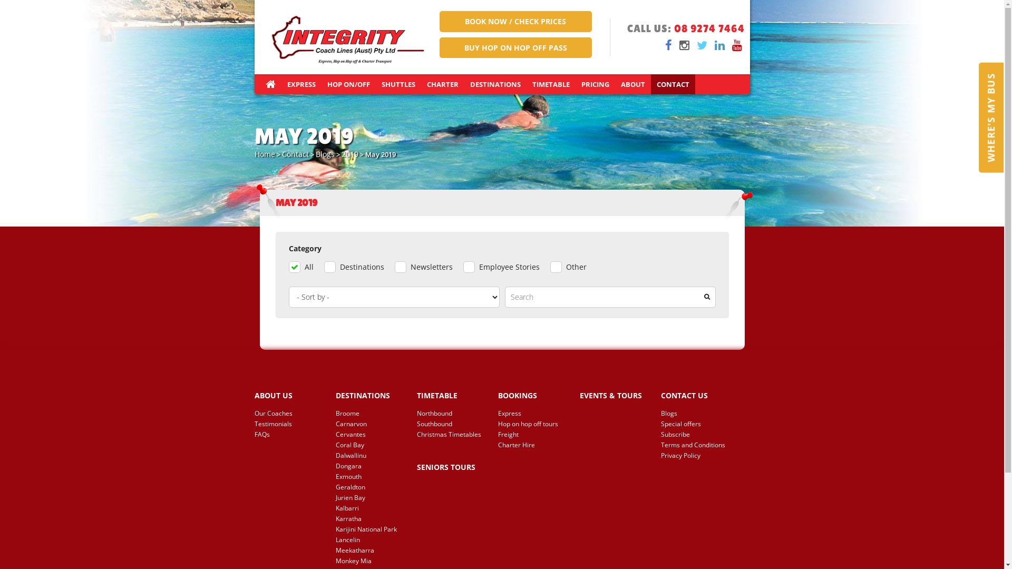  Describe the element at coordinates (398, 84) in the screenshot. I see `SHUTTLES` at that location.